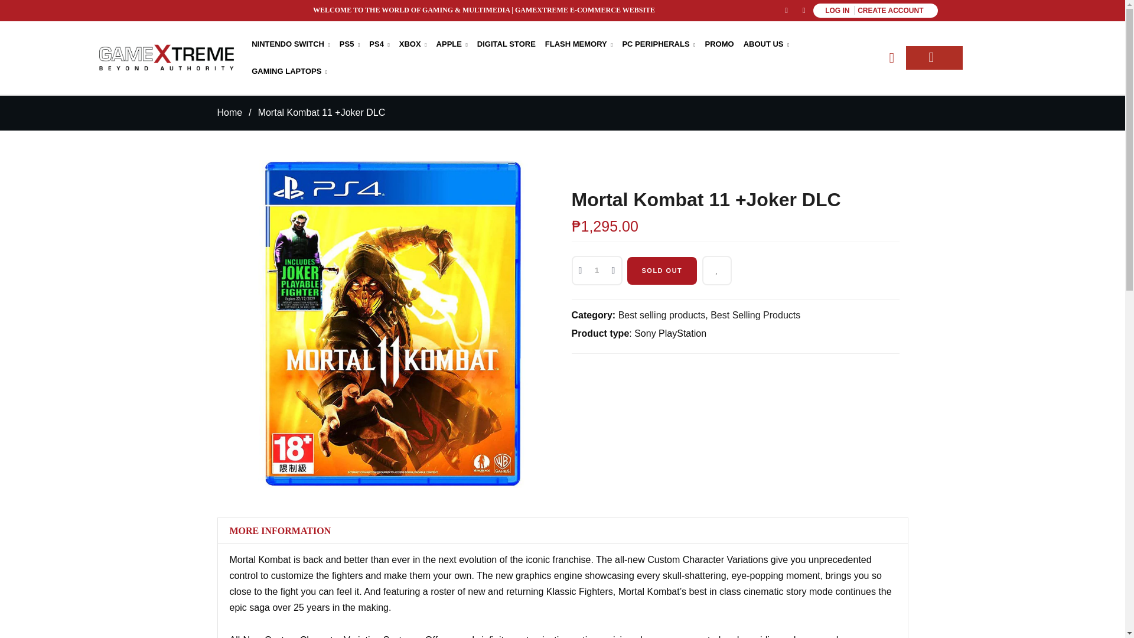 The image size is (1134, 638). I want to click on XBOX, so click(412, 44).